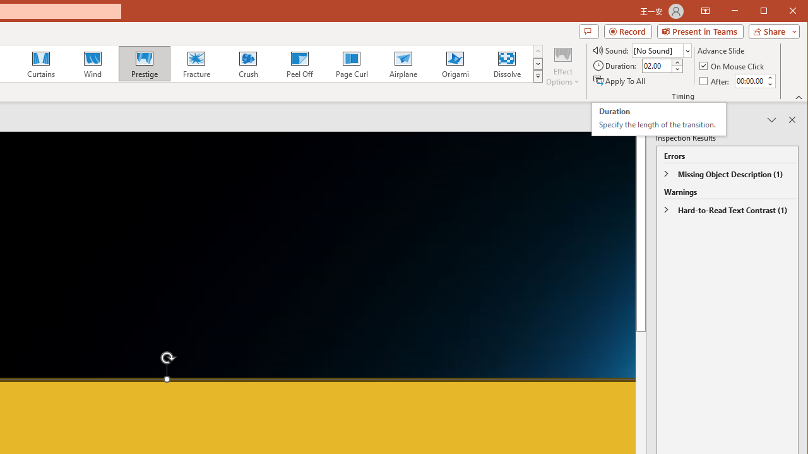 This screenshot has width=808, height=454. Describe the element at coordinates (656, 66) in the screenshot. I see `Duration` at that location.